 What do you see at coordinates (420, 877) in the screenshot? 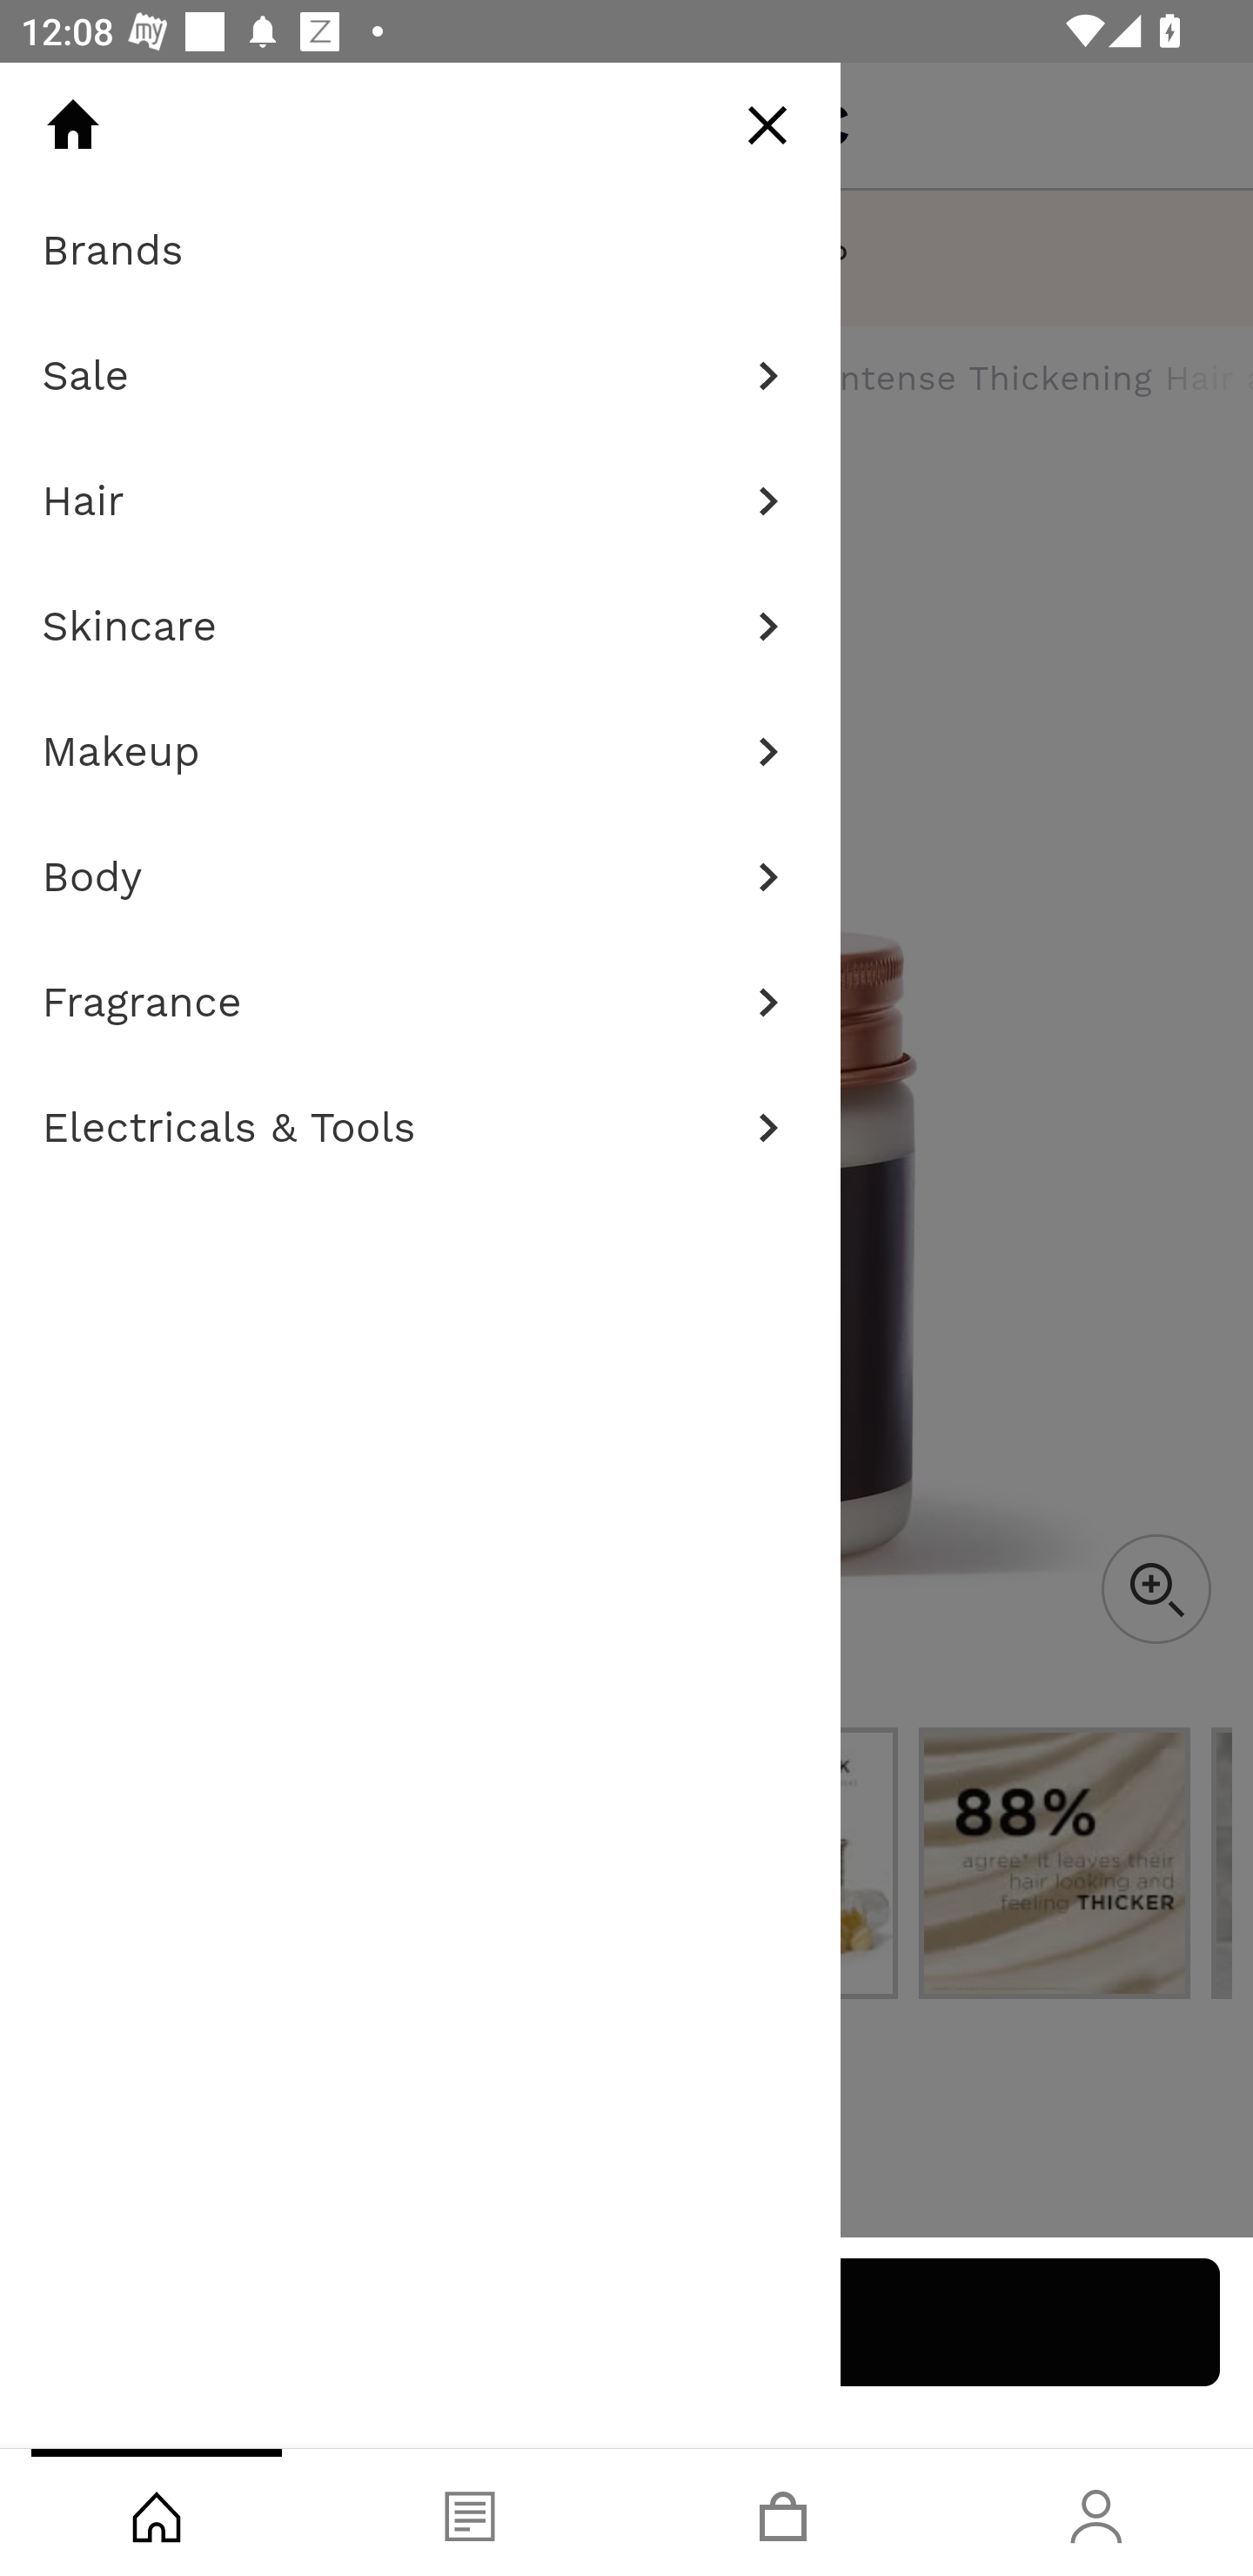
I see `Body` at bounding box center [420, 877].